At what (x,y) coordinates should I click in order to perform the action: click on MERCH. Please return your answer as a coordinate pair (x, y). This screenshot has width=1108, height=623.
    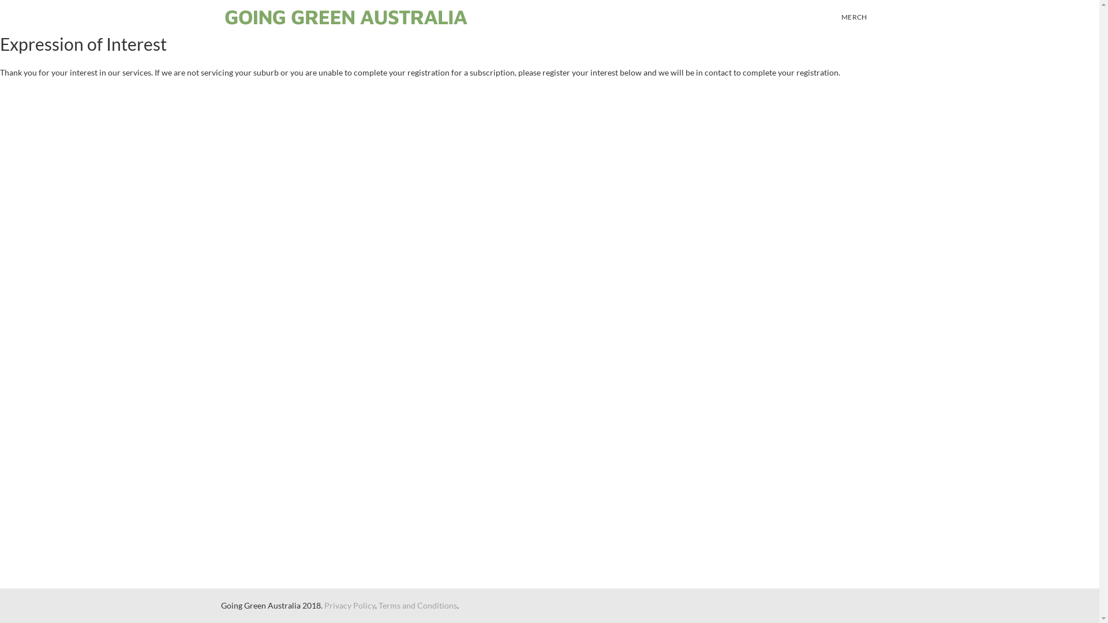
    Looking at the image, I should click on (854, 17).